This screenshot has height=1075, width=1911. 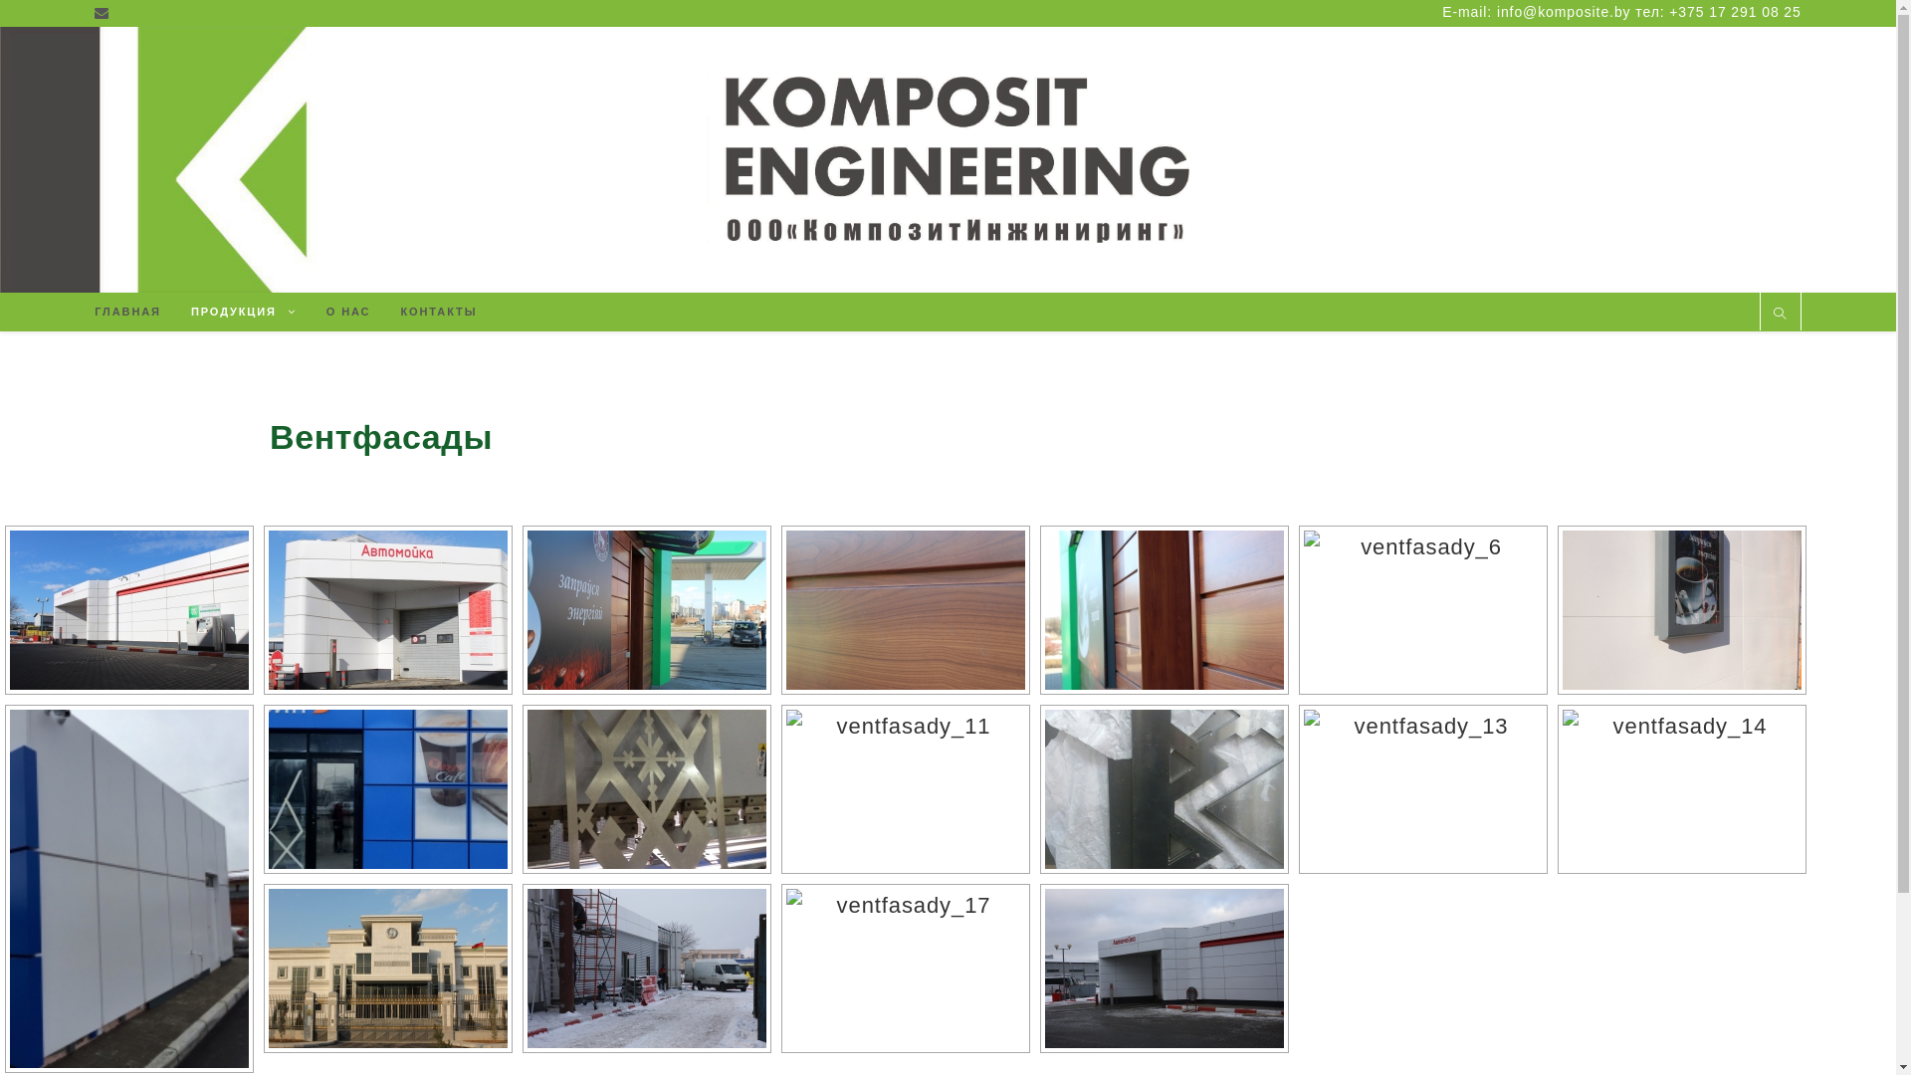 What do you see at coordinates (1423, 789) in the screenshot?
I see `ventfasady_13` at bounding box center [1423, 789].